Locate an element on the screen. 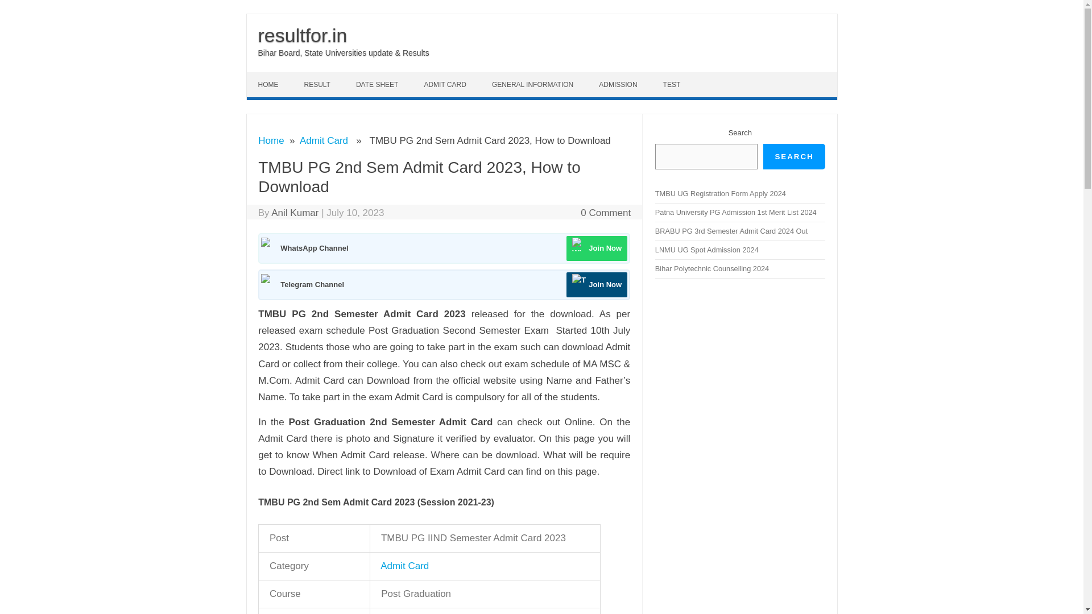 Image resolution: width=1092 pixels, height=614 pixels. Join Now is located at coordinates (597, 284).